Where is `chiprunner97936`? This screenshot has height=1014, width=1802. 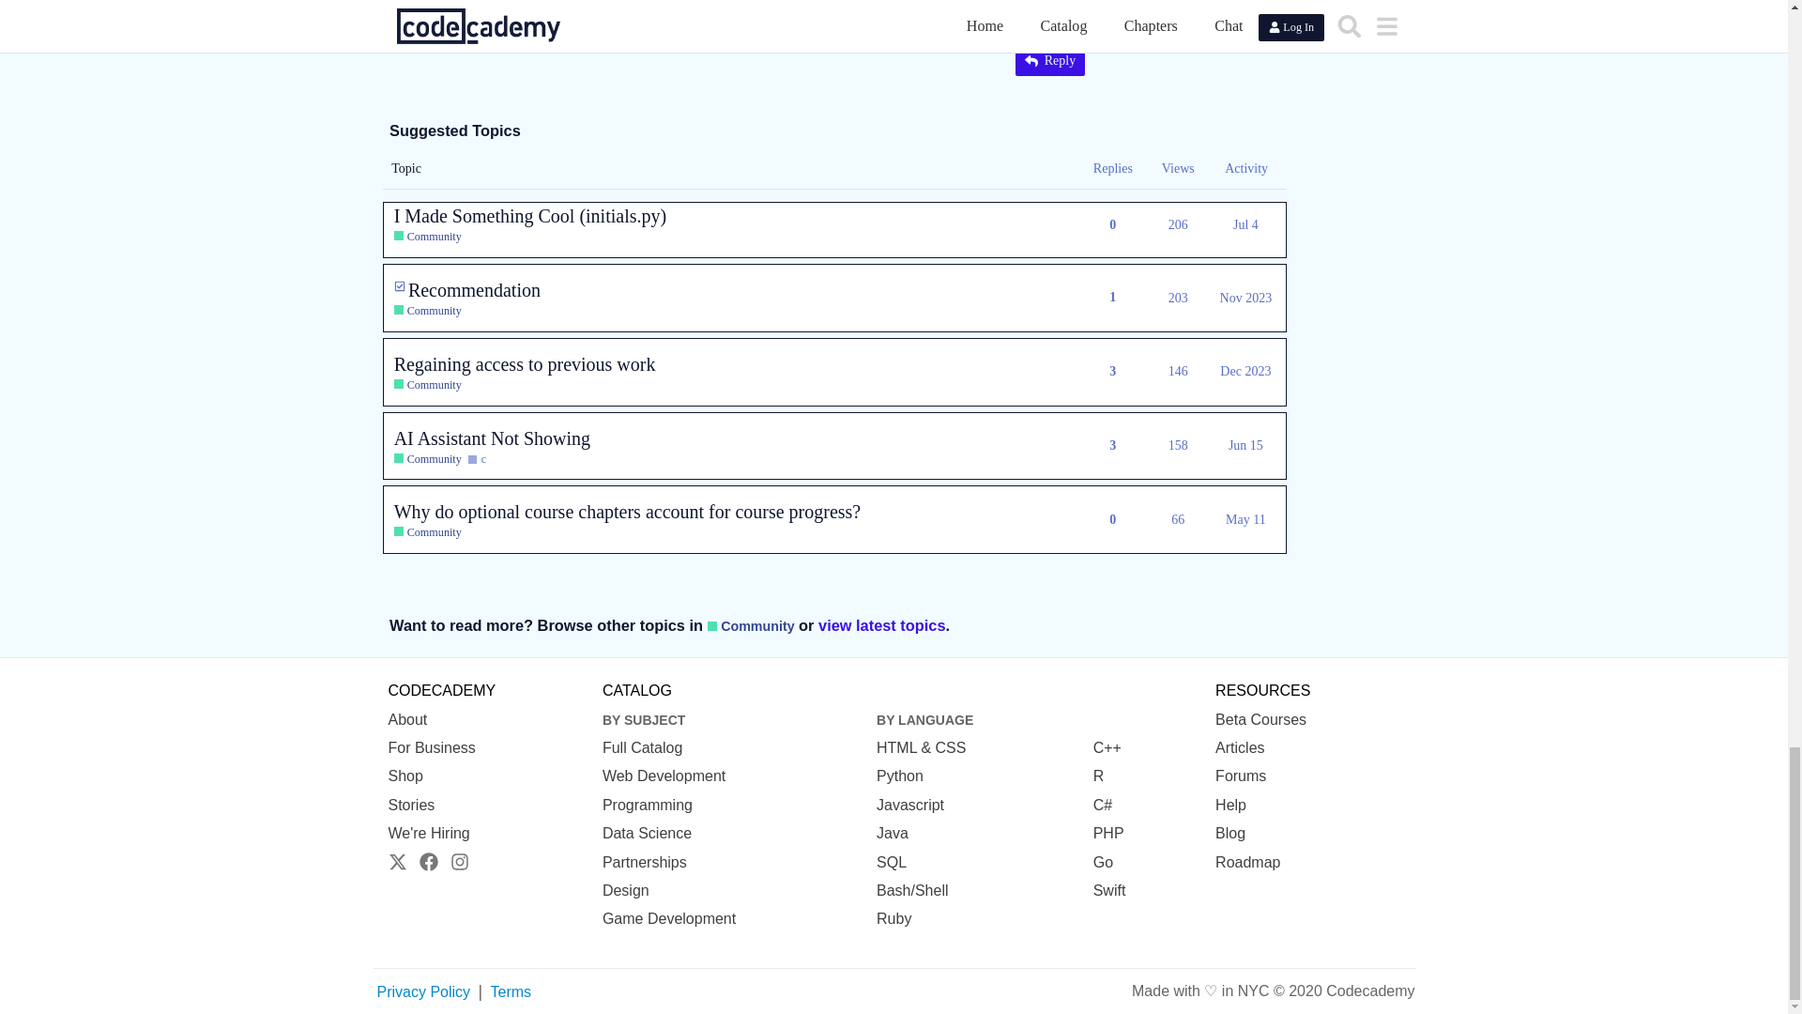 chiprunner97936 is located at coordinates (552, 4).